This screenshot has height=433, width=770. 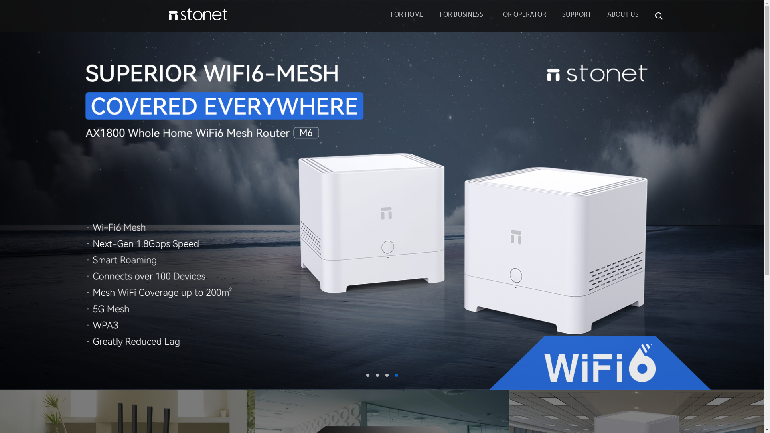 I want to click on FOR HOME, so click(x=407, y=15).